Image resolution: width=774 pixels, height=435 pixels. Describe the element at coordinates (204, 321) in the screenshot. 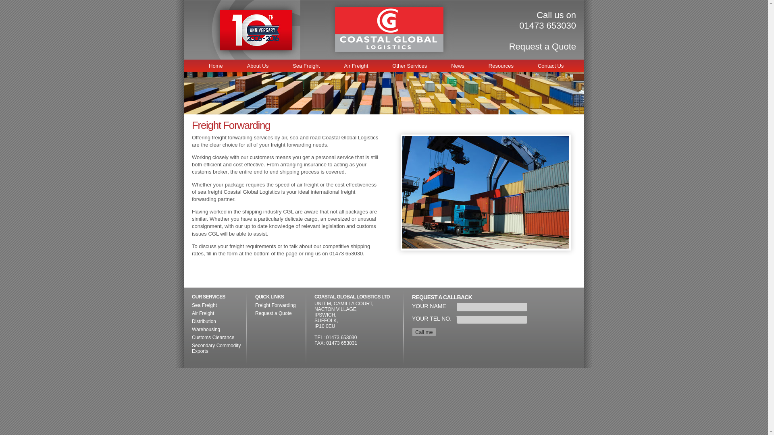

I see `Distribution` at that location.